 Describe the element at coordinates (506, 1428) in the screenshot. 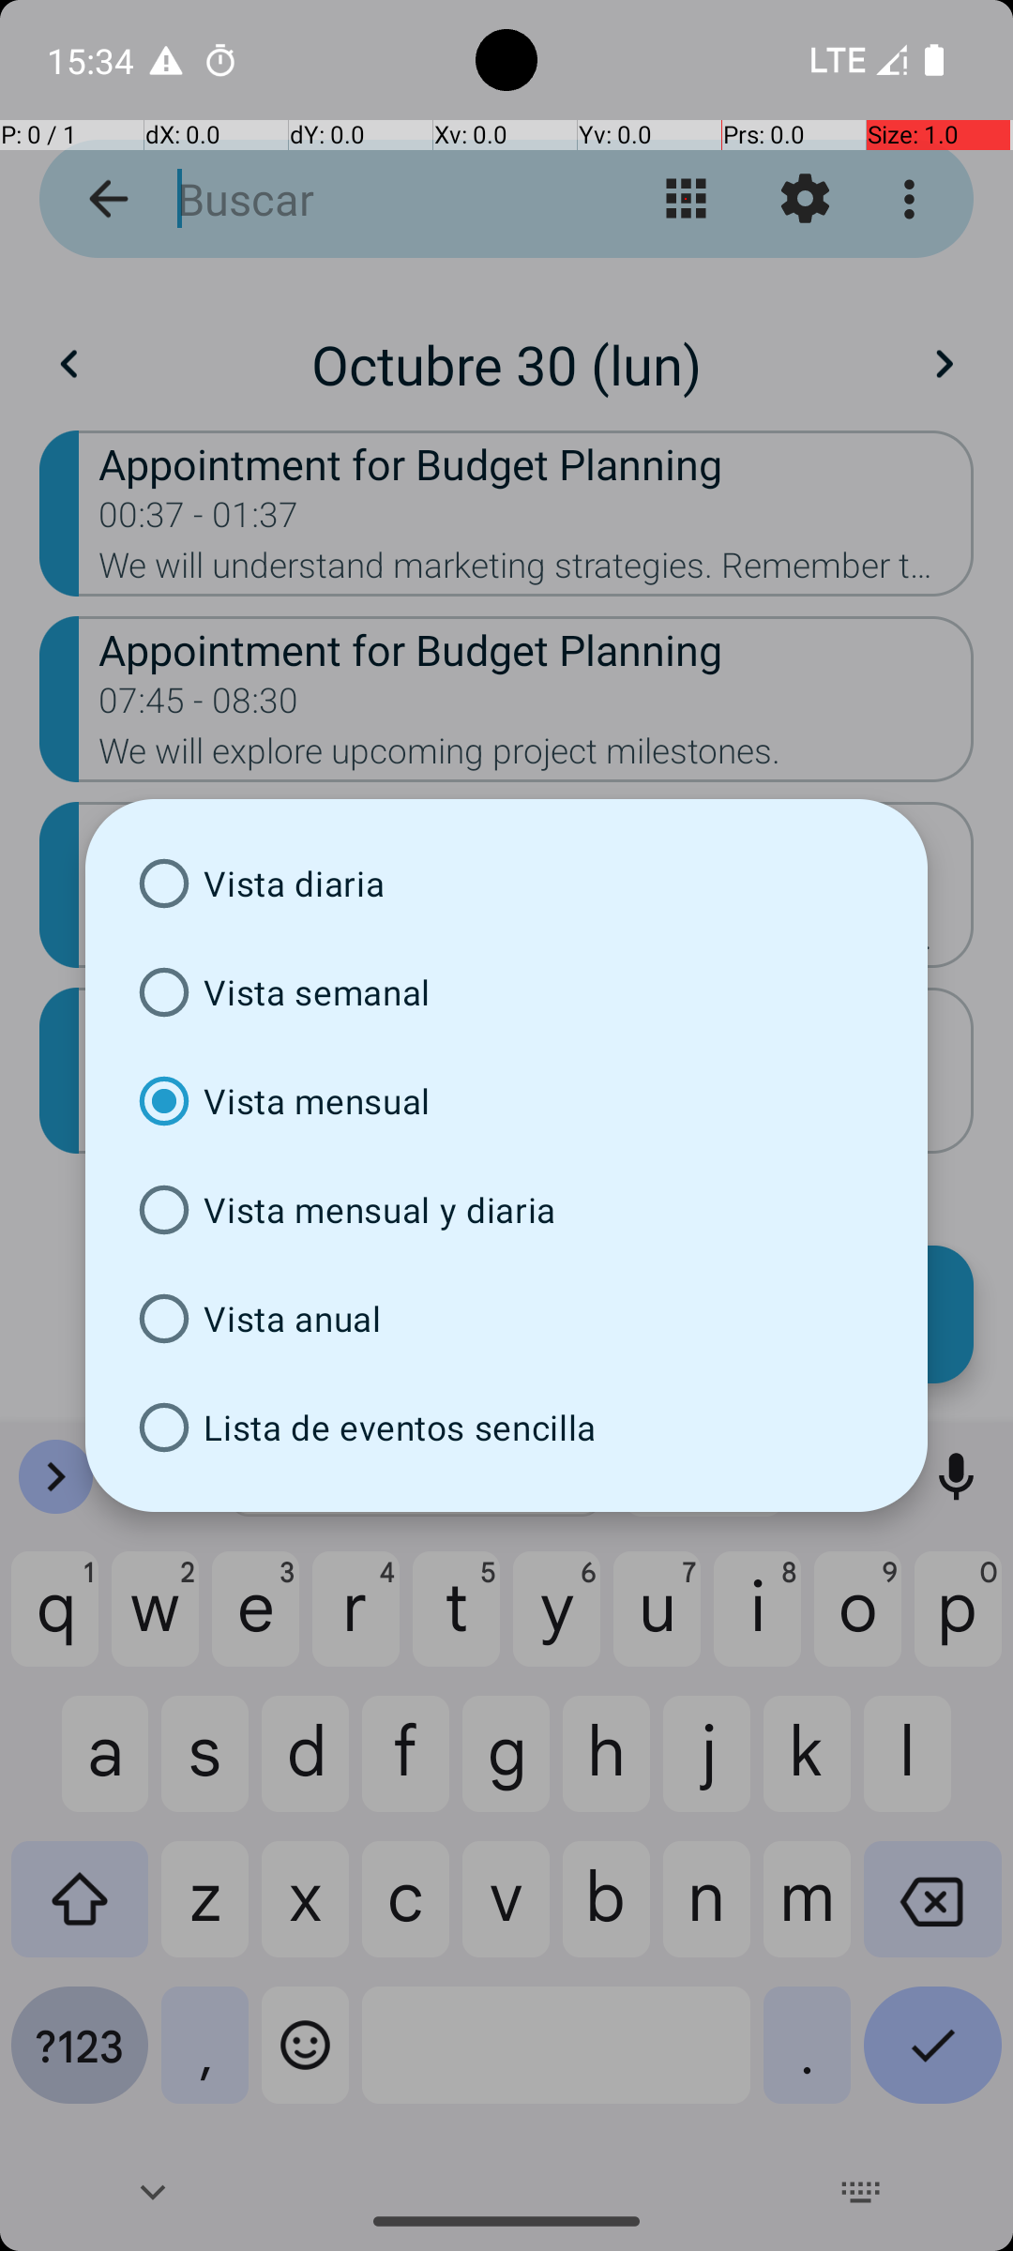

I see `Lista de eventos sencilla` at that location.